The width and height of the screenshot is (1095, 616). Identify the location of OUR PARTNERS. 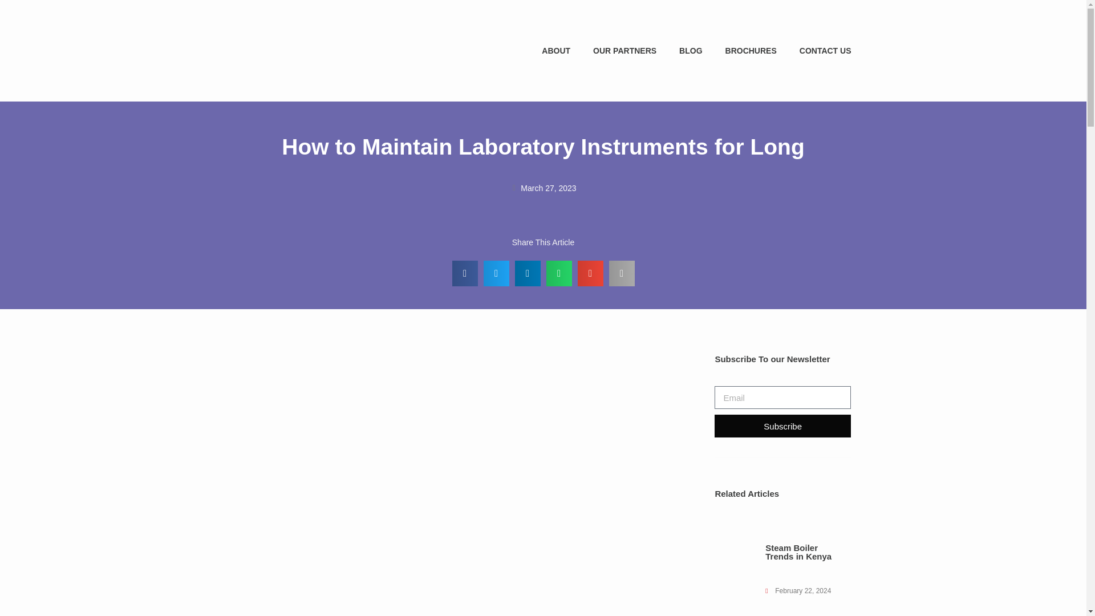
(624, 50).